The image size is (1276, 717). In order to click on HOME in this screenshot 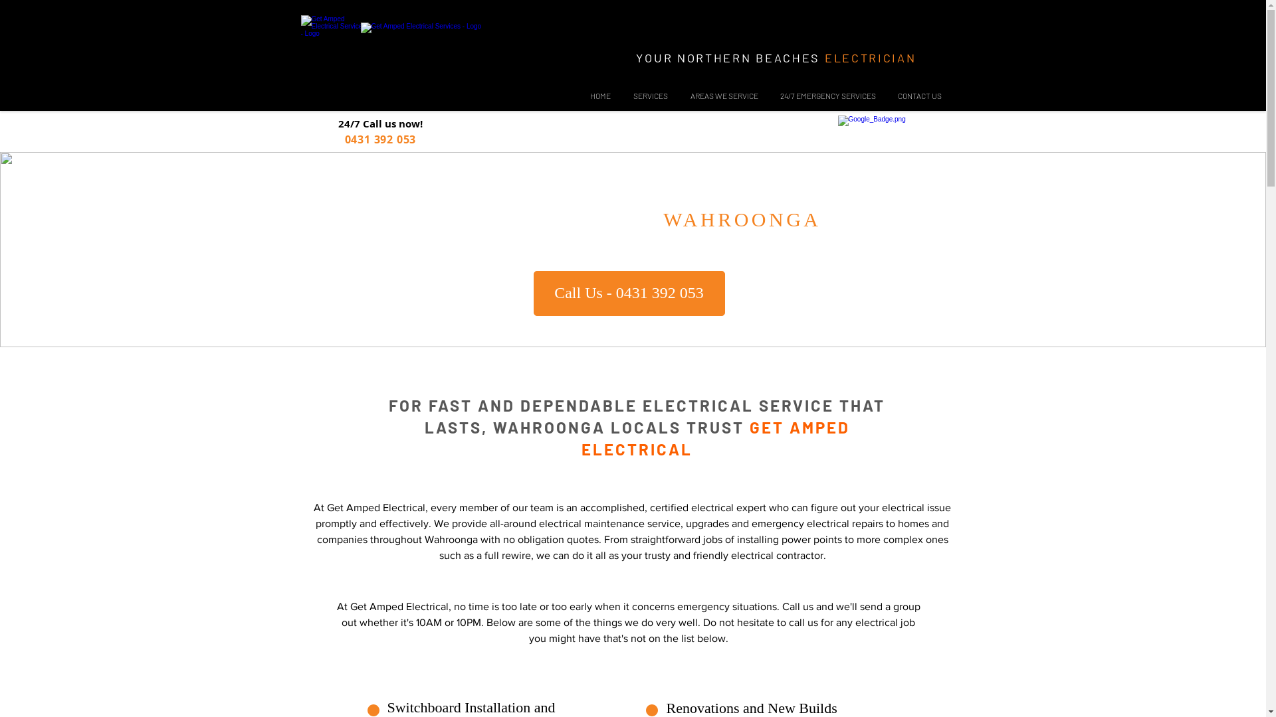, I will do `click(599, 96)`.